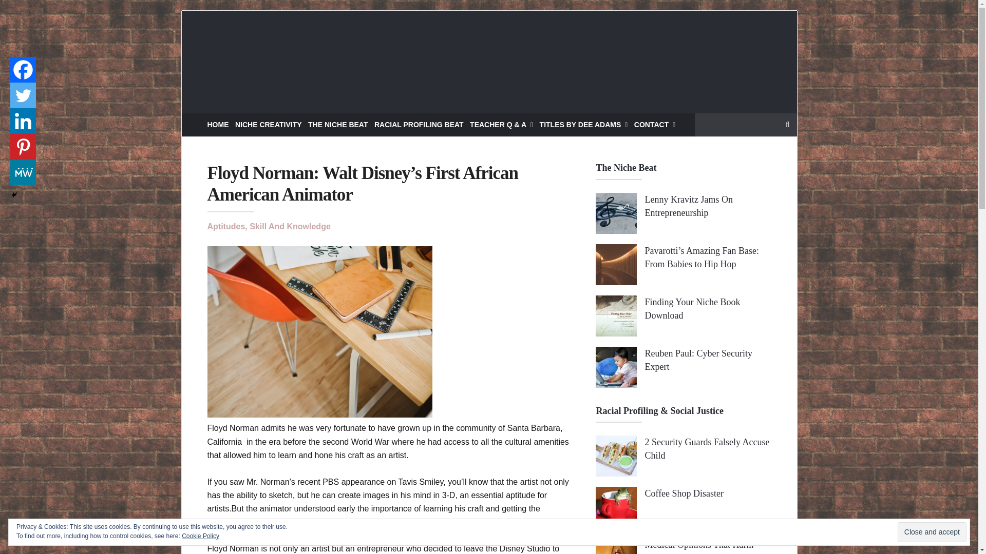 Image resolution: width=986 pixels, height=554 pixels. I want to click on HOME, so click(218, 125).